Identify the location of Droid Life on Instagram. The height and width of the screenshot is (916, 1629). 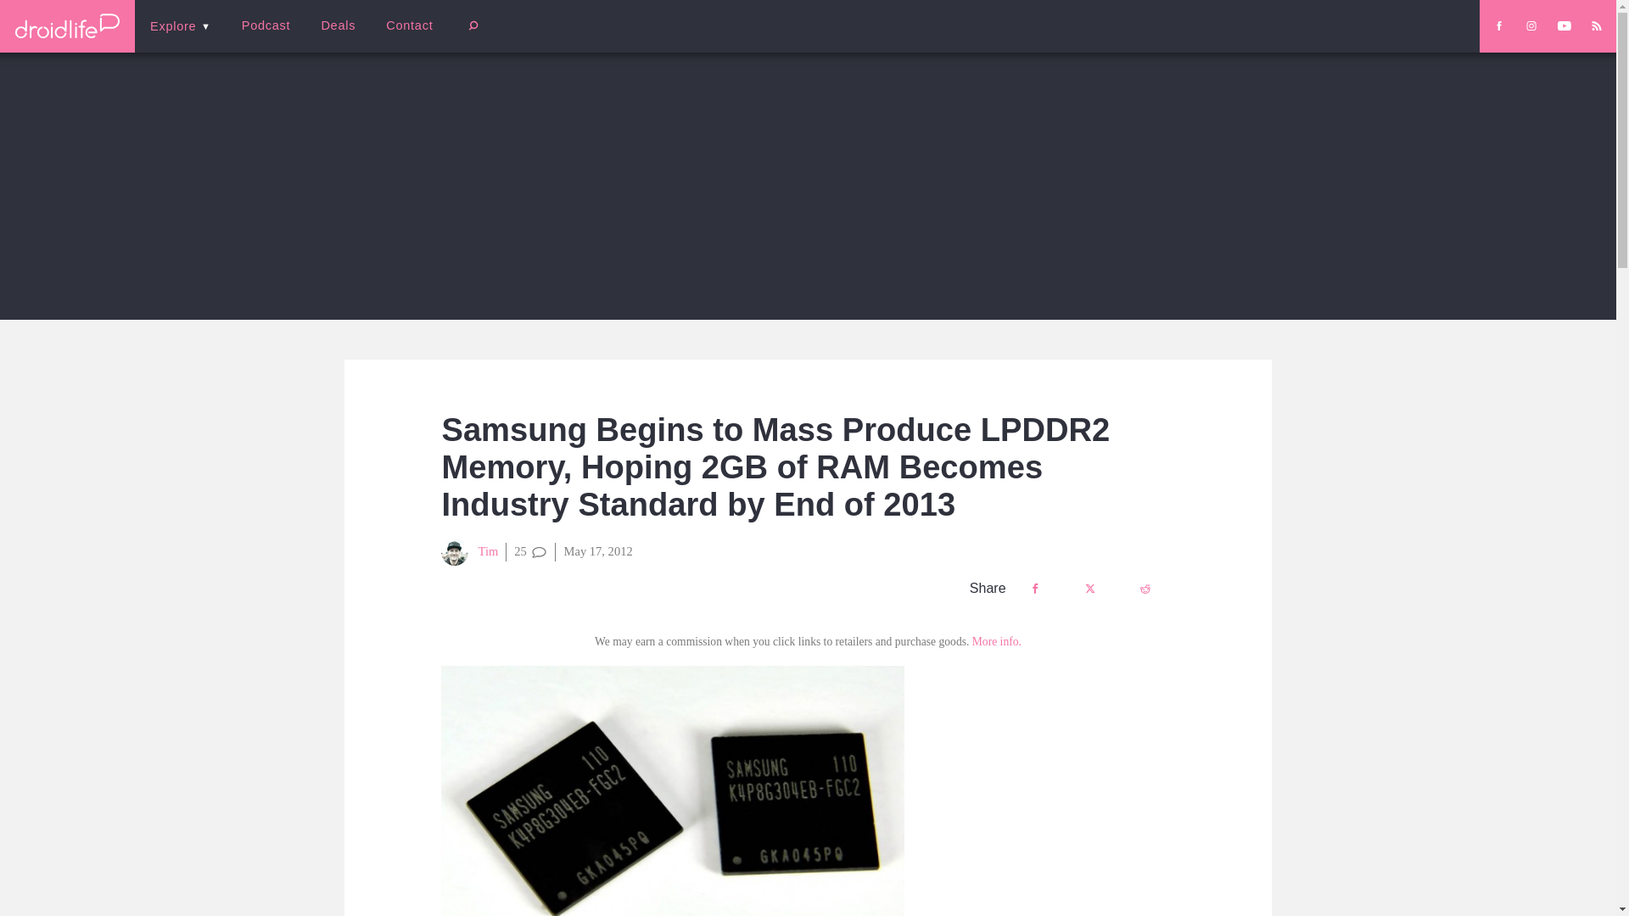
(1531, 25).